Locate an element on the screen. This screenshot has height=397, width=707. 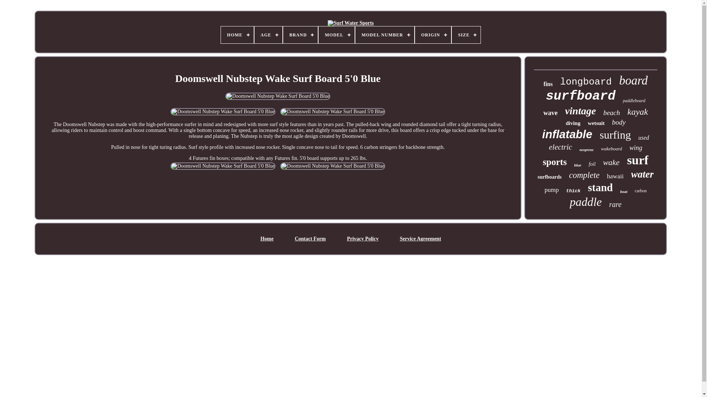
Doomswell Nubstep Wake Surf Board 5'0 Blue is located at coordinates (223, 112).